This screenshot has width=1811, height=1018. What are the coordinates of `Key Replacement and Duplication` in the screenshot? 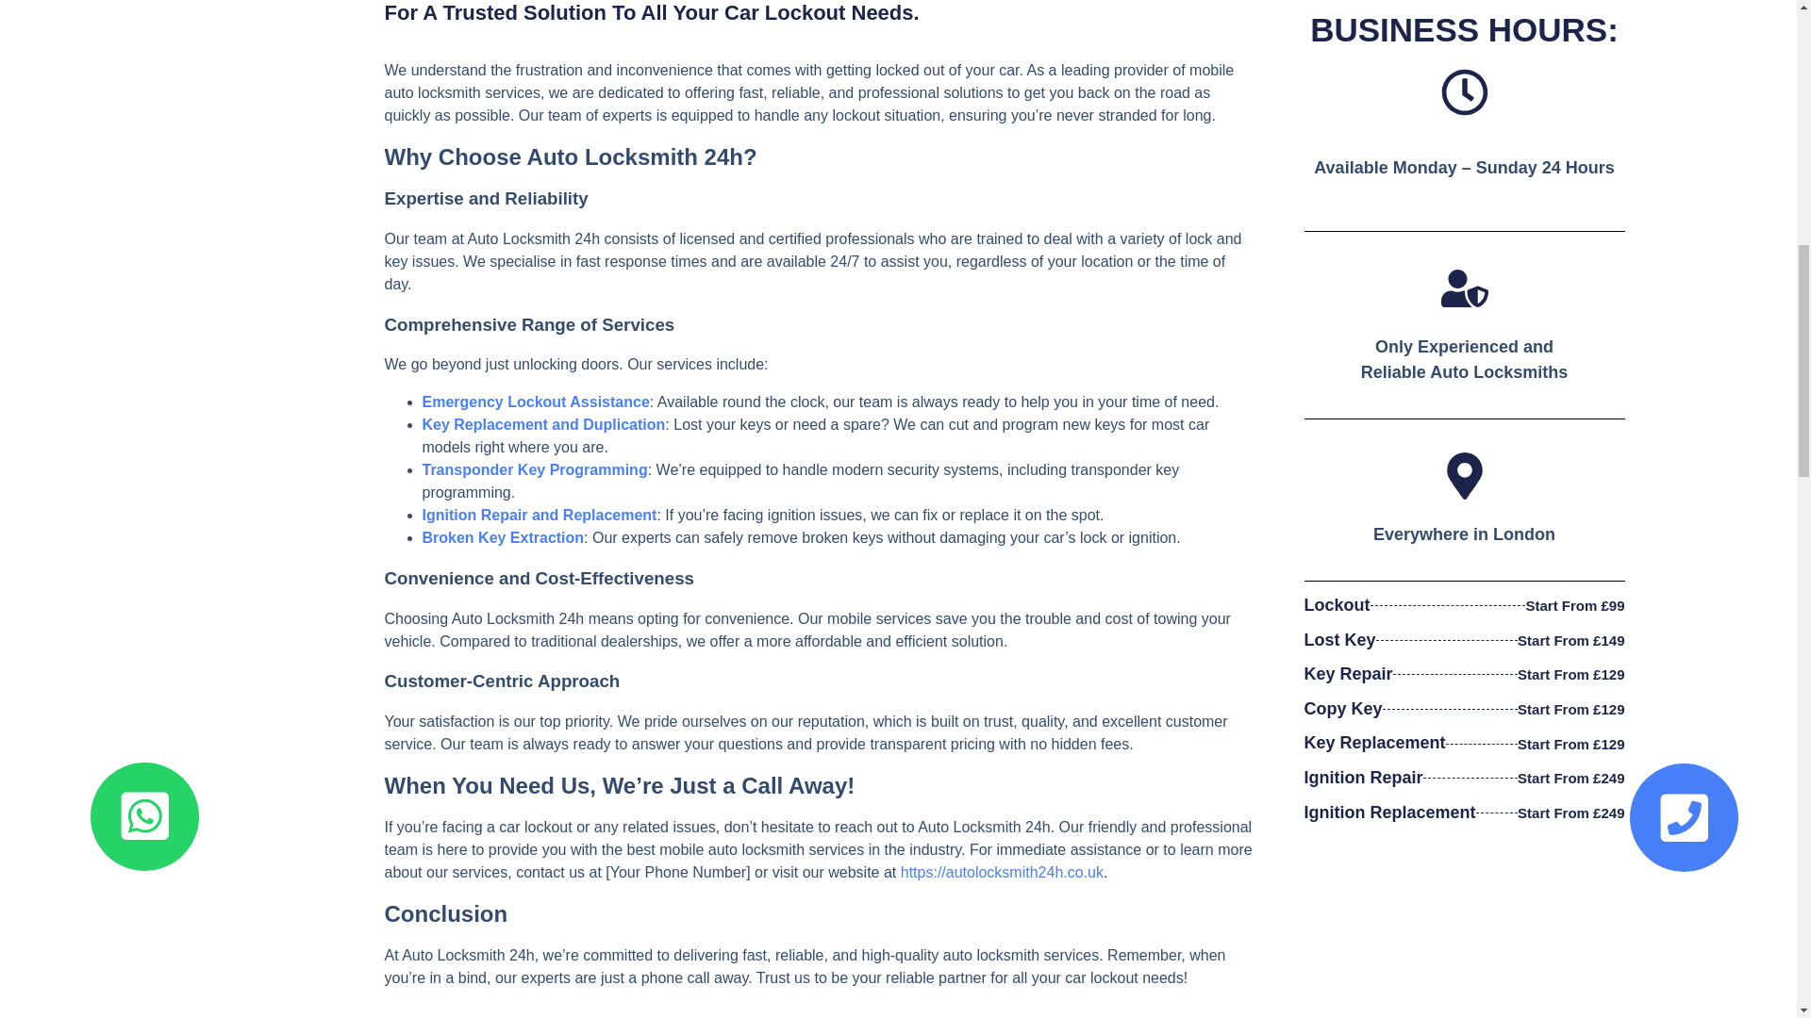 It's located at (543, 424).